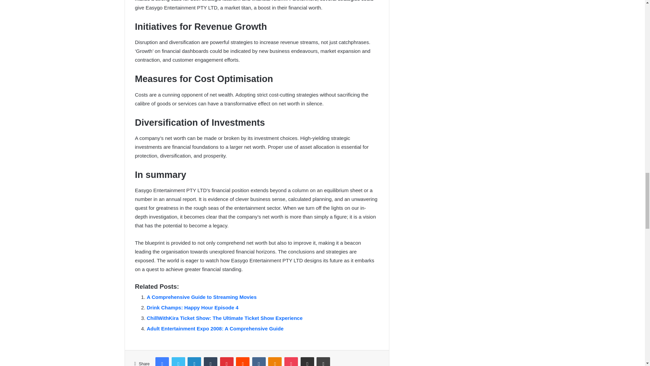 The height and width of the screenshot is (366, 650). What do you see at coordinates (192, 307) in the screenshot?
I see `Drink Champs: Happy Hour Episode 4` at bounding box center [192, 307].